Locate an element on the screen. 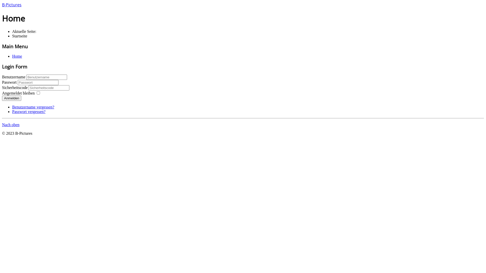  Nach oben is located at coordinates (11, 125).